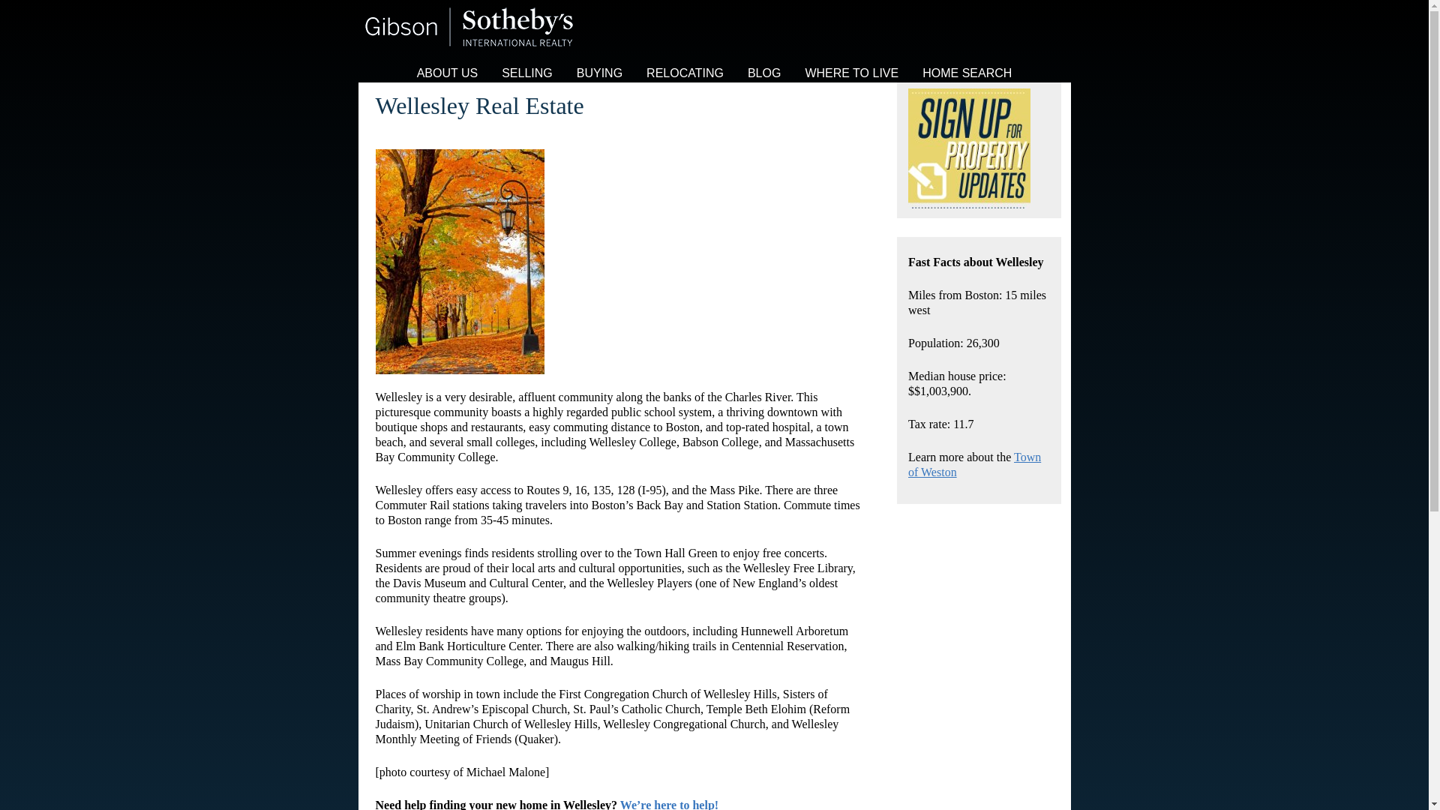 Image resolution: width=1440 pixels, height=810 pixels. Describe the element at coordinates (851, 73) in the screenshot. I see `WHERE TO LIVE` at that location.